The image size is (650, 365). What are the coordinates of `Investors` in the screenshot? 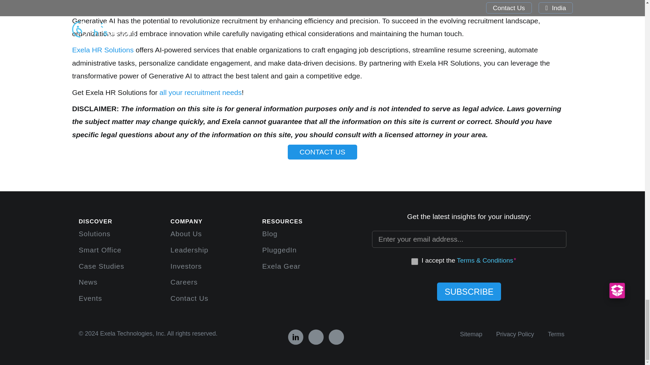 It's located at (186, 266).